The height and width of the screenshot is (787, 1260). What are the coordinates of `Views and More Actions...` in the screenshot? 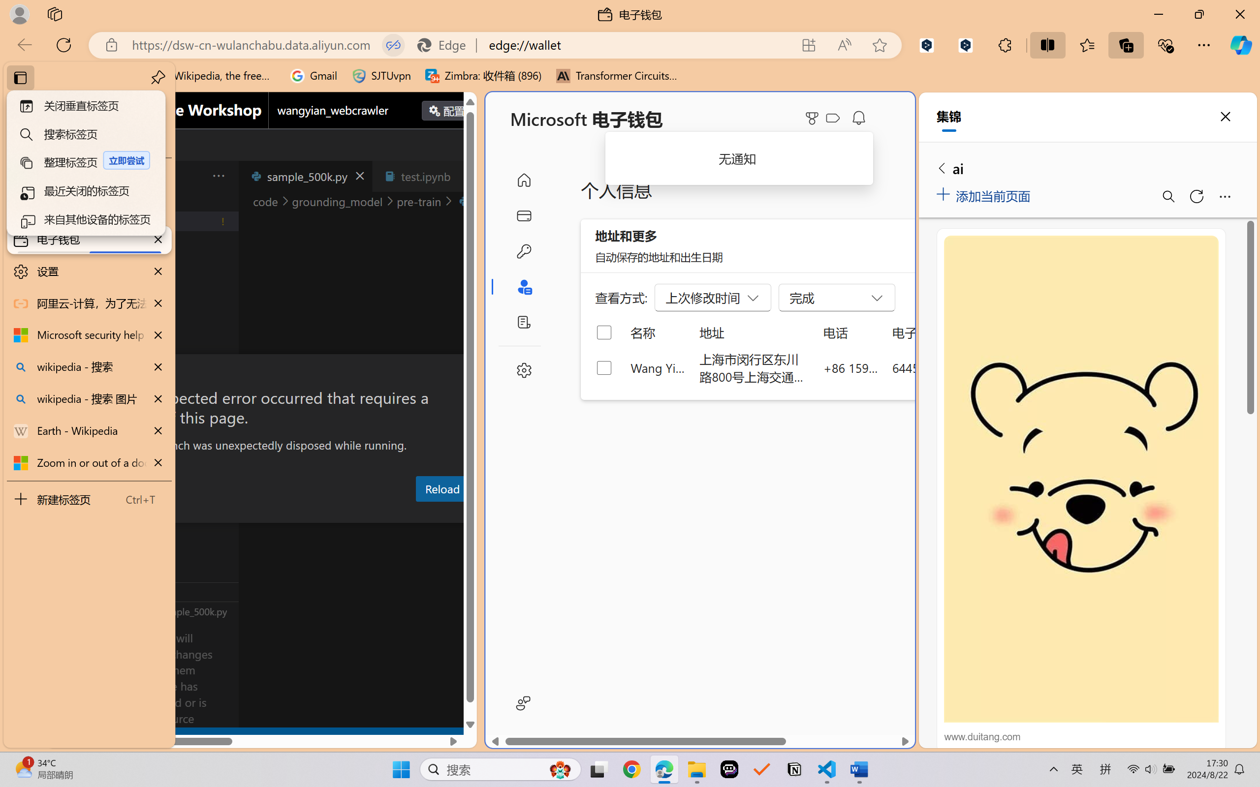 It's located at (218, 176).